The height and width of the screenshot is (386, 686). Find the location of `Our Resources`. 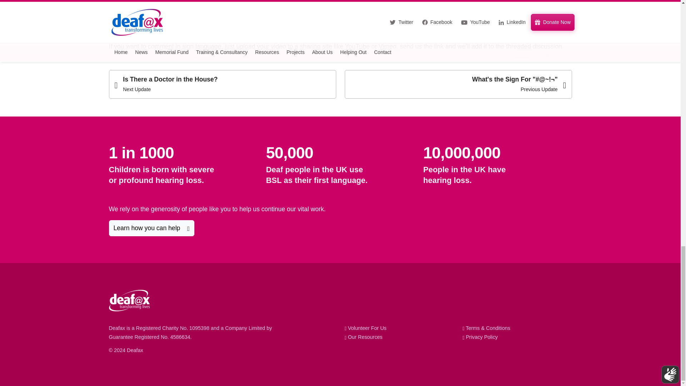

Our Resources is located at coordinates (363, 337).